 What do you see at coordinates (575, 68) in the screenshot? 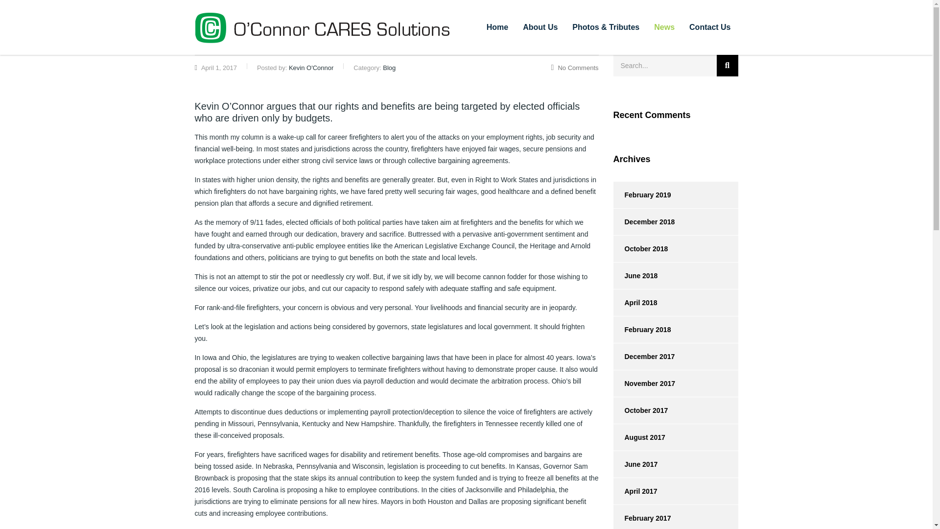
I see `No Comments` at bounding box center [575, 68].